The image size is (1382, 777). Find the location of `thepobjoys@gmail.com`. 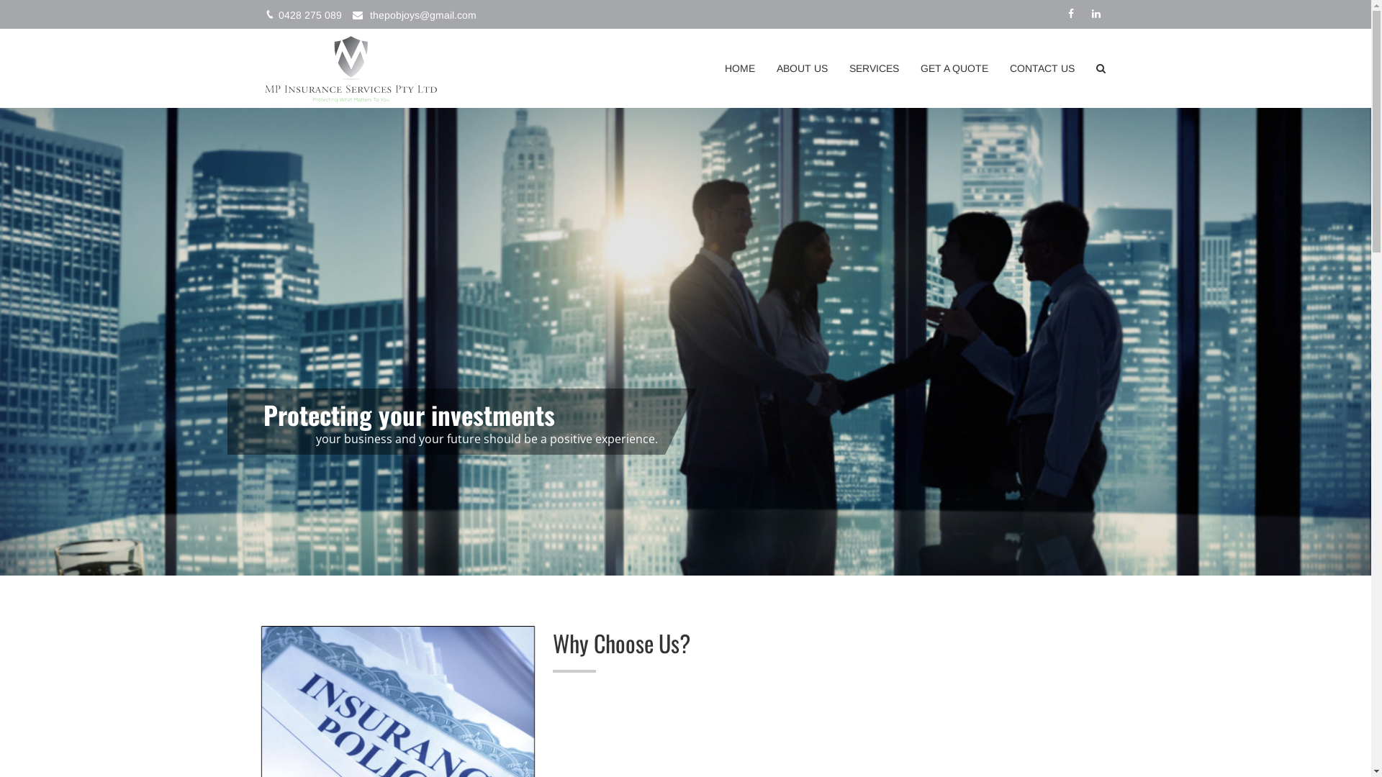

thepobjoys@gmail.com is located at coordinates (423, 15).